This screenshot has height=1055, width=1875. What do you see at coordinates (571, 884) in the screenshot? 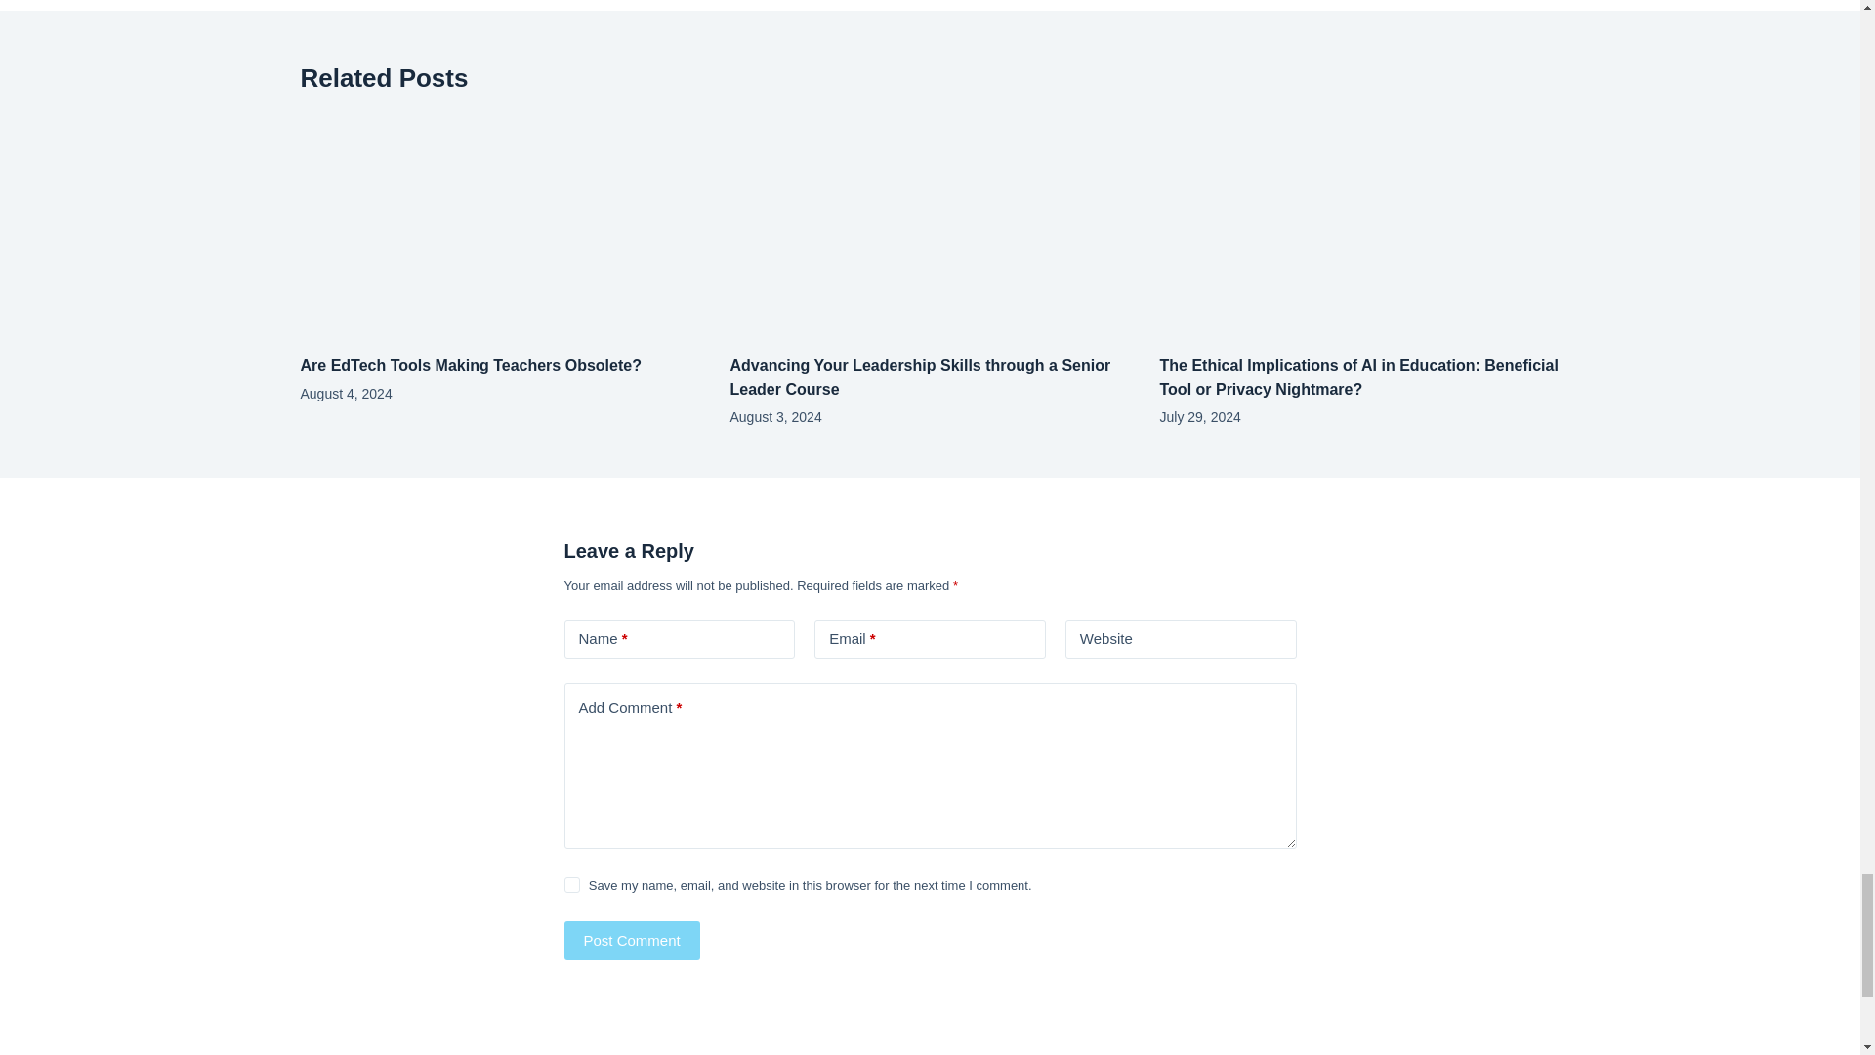
I see `yes` at bounding box center [571, 884].